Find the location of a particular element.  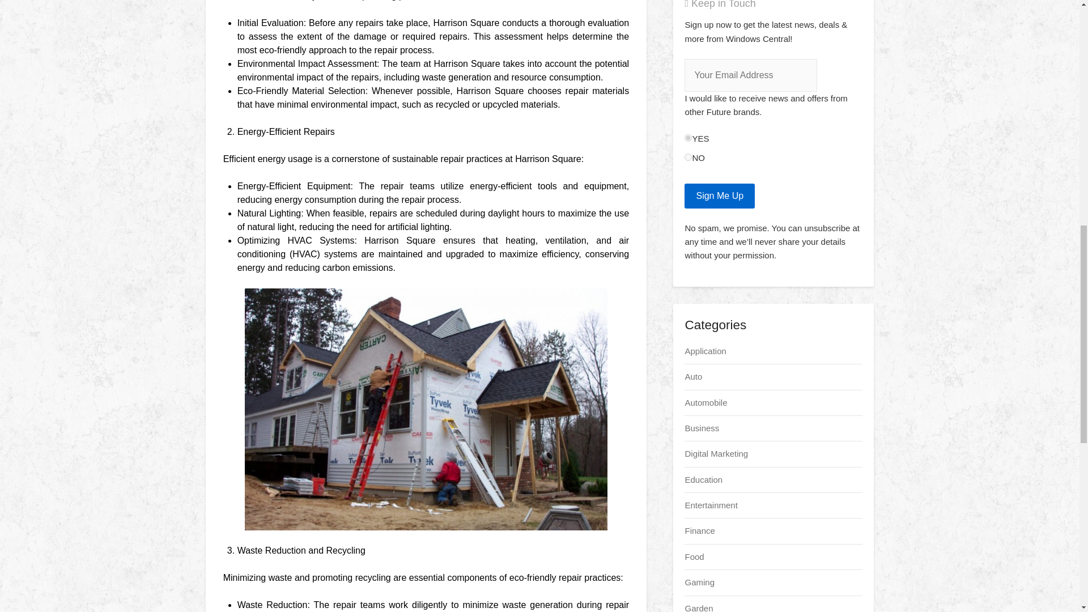

1 is located at coordinates (688, 137).